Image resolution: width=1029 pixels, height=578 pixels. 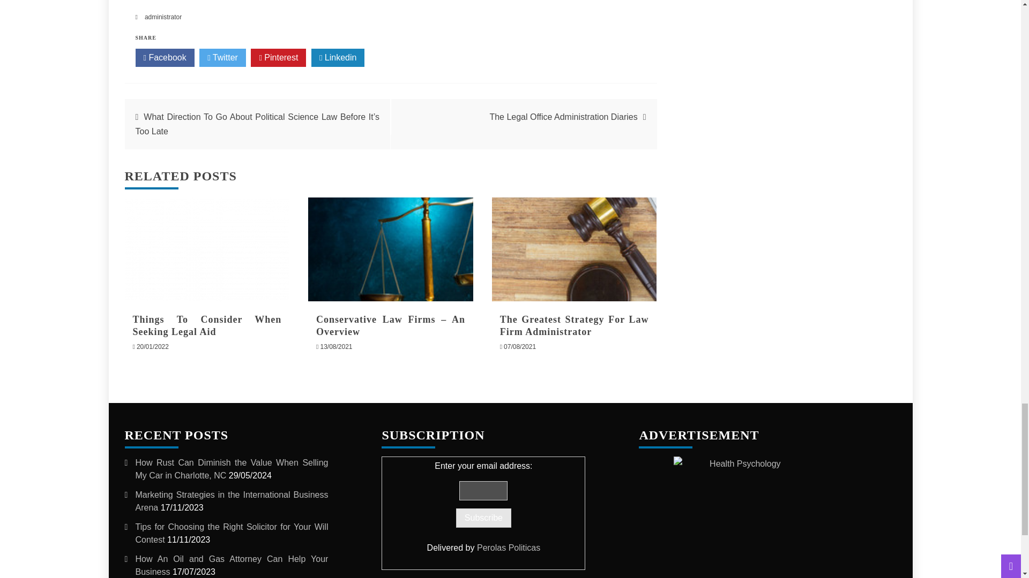 What do you see at coordinates (483, 518) in the screenshot?
I see `Subscribe` at bounding box center [483, 518].